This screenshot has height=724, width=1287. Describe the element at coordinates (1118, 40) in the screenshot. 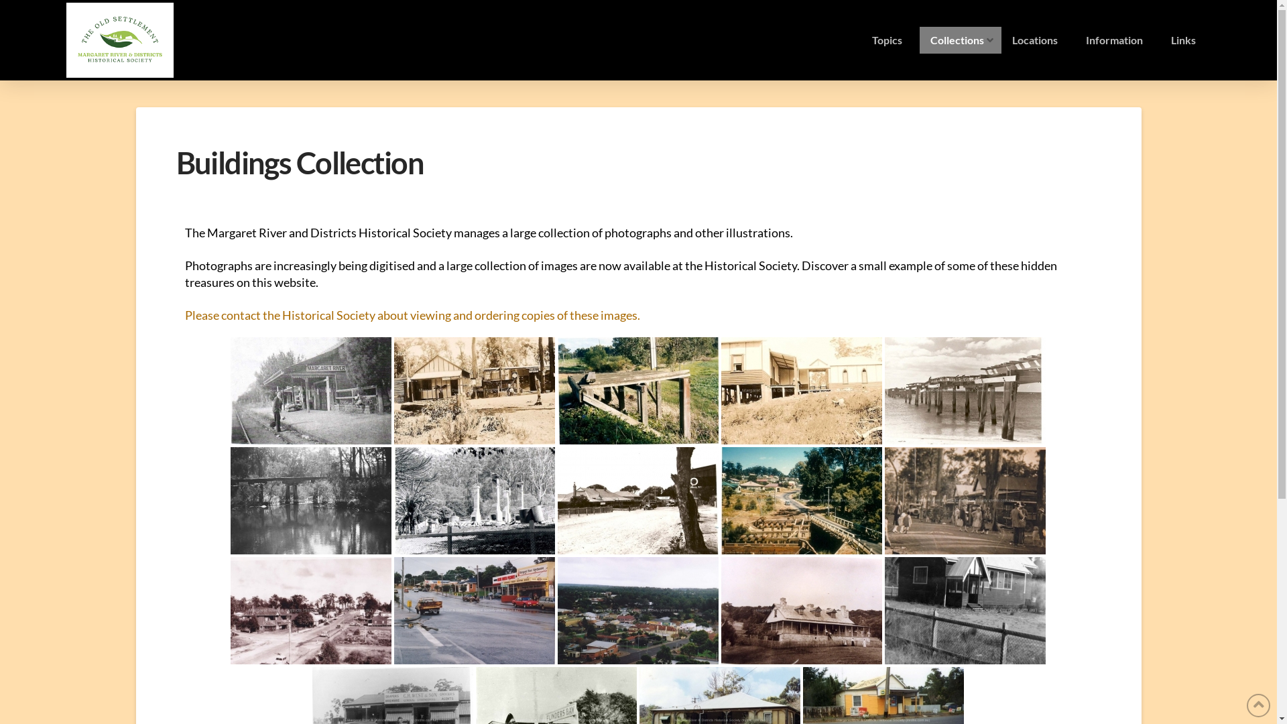

I see `Information` at that location.